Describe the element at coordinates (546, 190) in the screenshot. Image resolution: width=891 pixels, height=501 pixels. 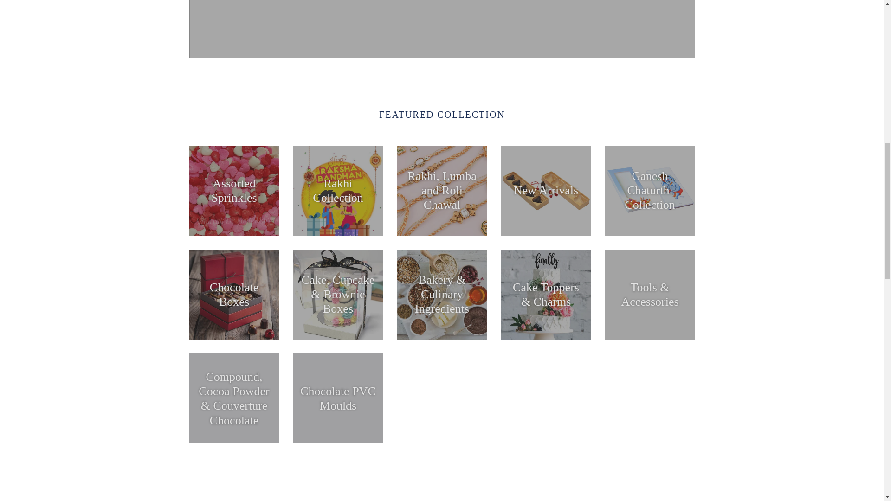
I see `New Arrivals` at that location.